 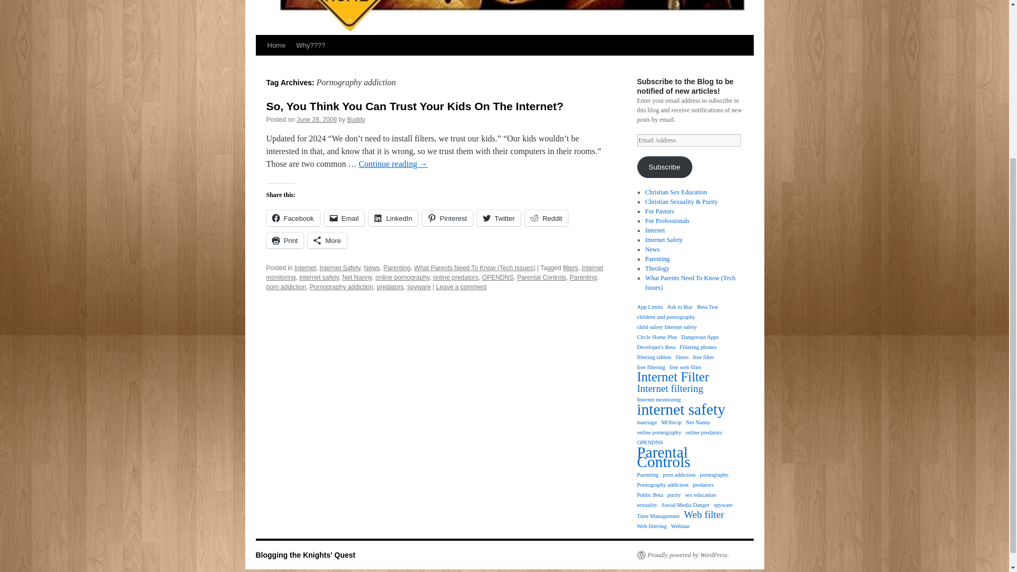 I want to click on Buddy, so click(x=356, y=120).